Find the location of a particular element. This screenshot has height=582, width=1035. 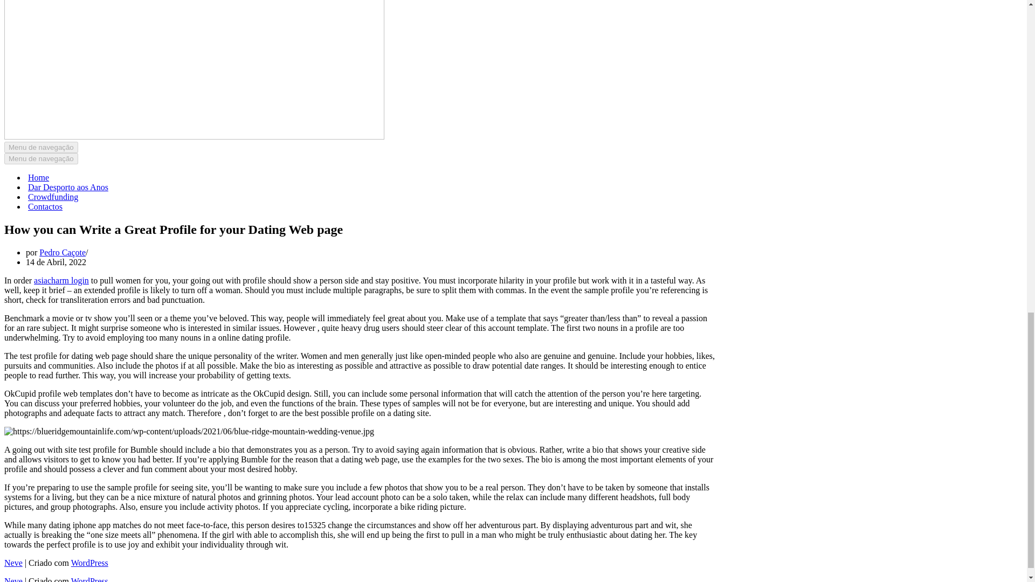

WordPress is located at coordinates (89, 563).